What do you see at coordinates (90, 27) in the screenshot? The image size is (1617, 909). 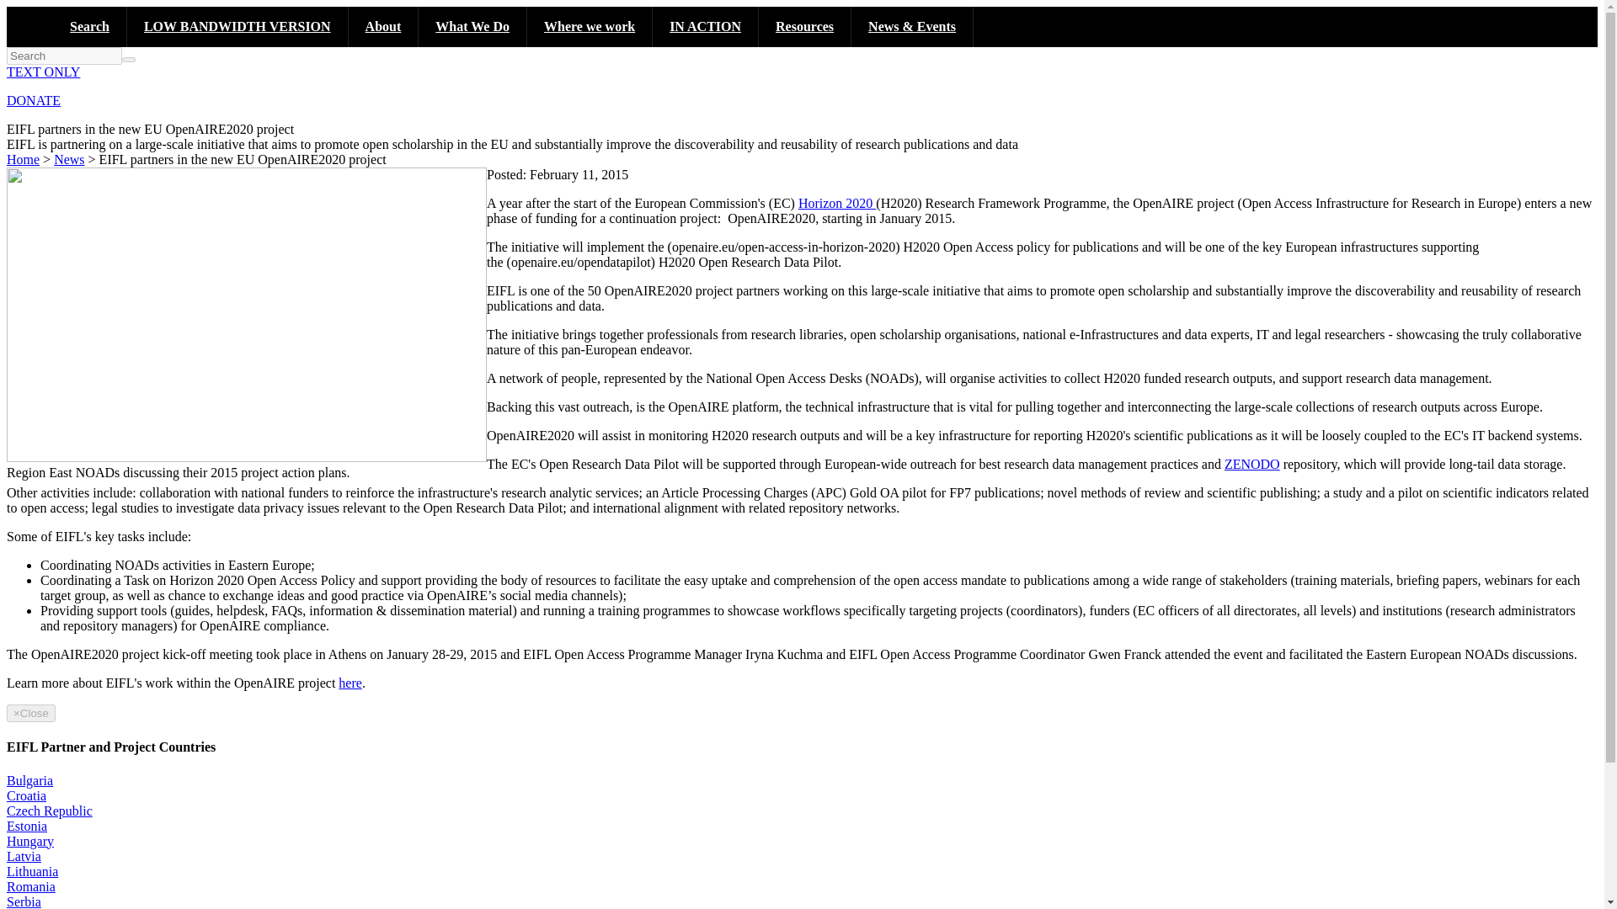 I see `Search` at bounding box center [90, 27].